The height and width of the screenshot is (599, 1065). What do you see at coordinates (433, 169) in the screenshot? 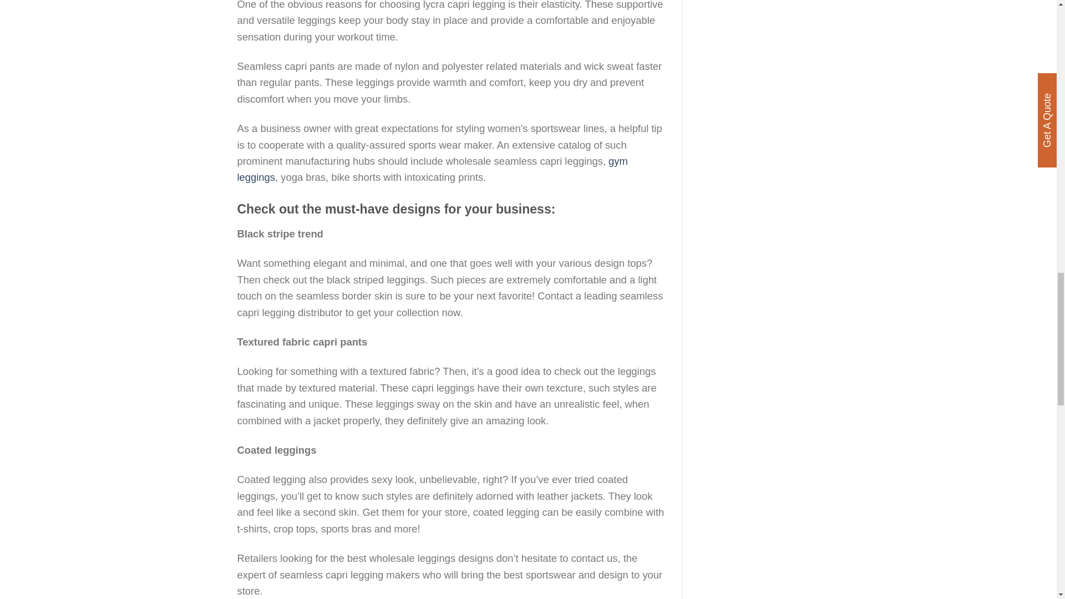
I see `gym leggings` at bounding box center [433, 169].